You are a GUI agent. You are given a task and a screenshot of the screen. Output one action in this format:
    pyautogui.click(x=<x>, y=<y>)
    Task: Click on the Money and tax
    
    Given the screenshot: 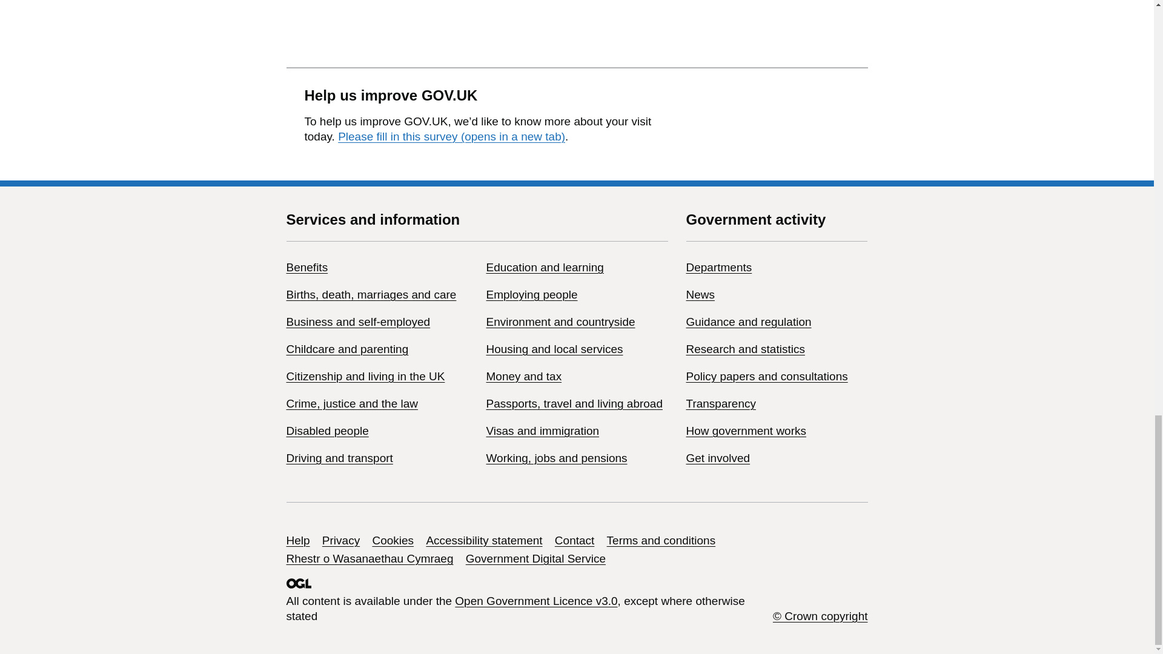 What is the action you would take?
    pyautogui.click(x=523, y=376)
    